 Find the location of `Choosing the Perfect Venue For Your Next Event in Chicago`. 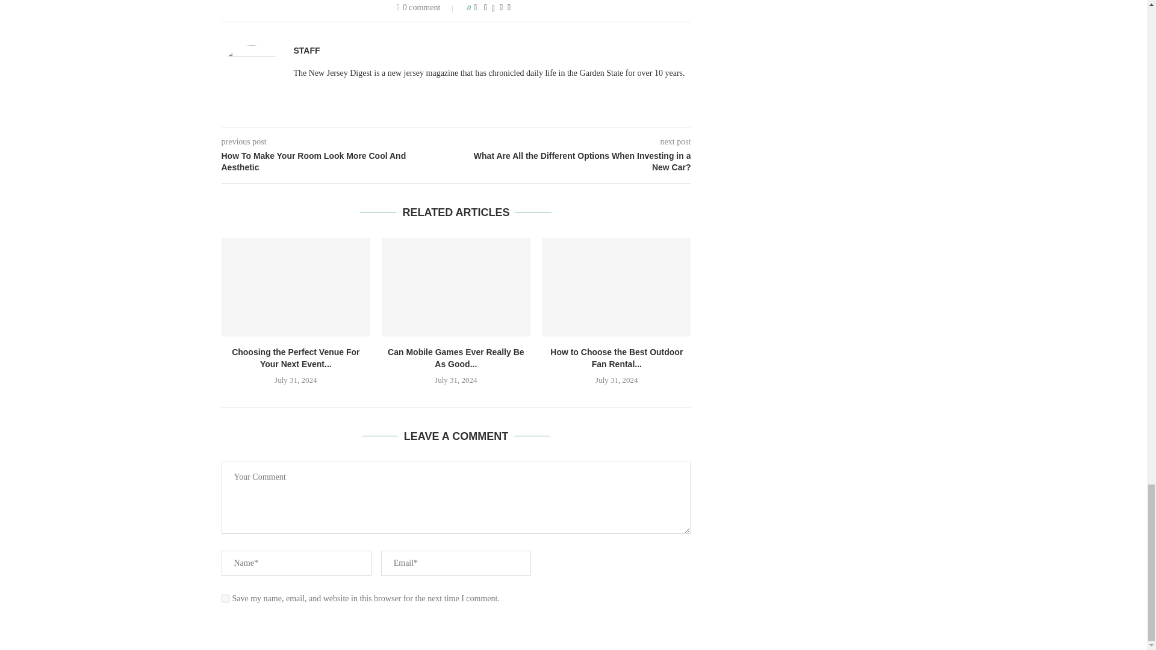

Choosing the Perfect Venue For Your Next Event in Chicago is located at coordinates (296, 287).